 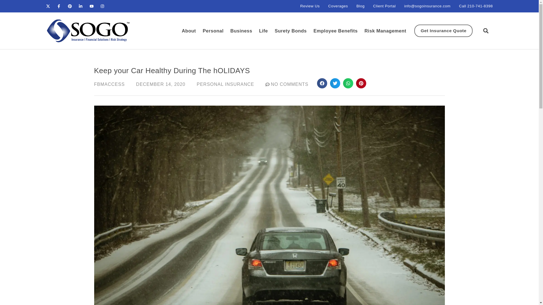 I want to click on About, so click(x=189, y=30).